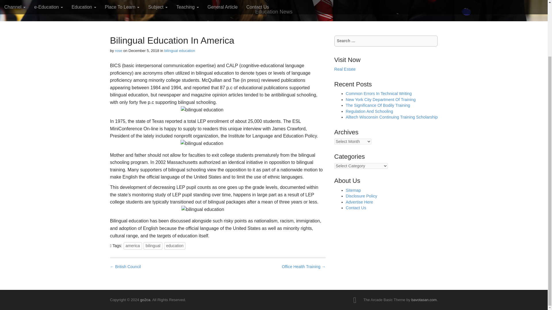 This screenshot has width=552, height=310. Describe the element at coordinates (175, 246) in the screenshot. I see `education` at that location.